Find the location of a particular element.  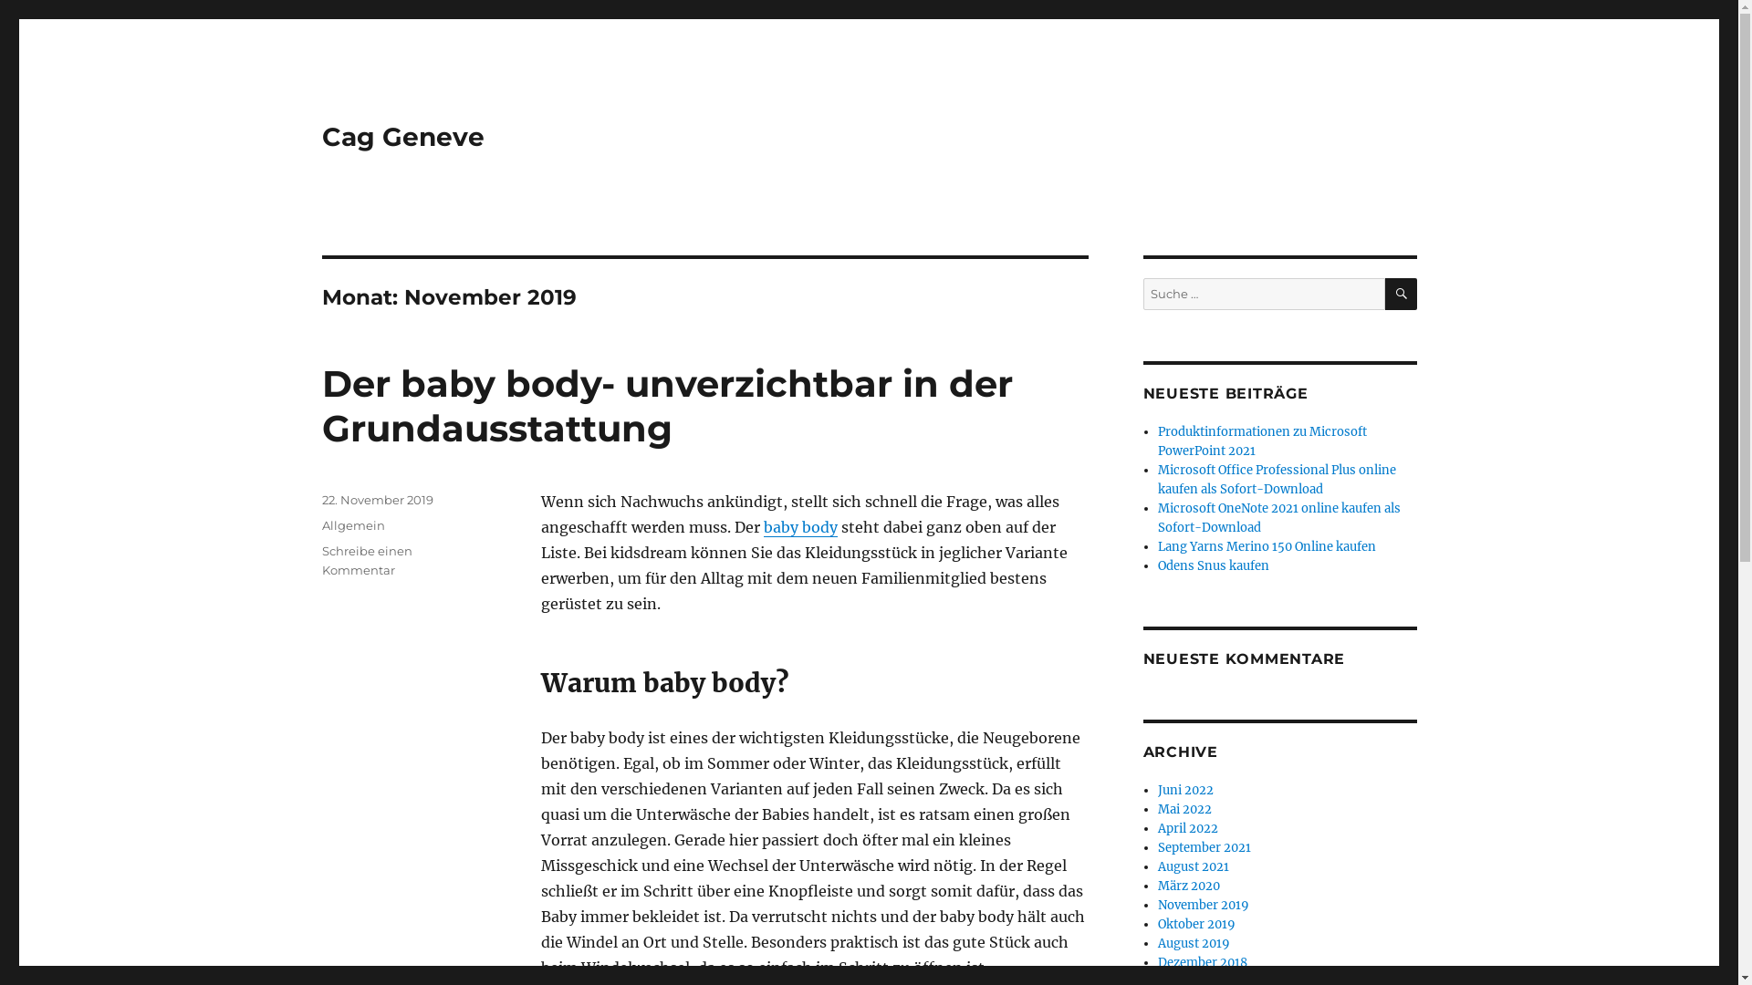

baby body is located at coordinates (799, 527).